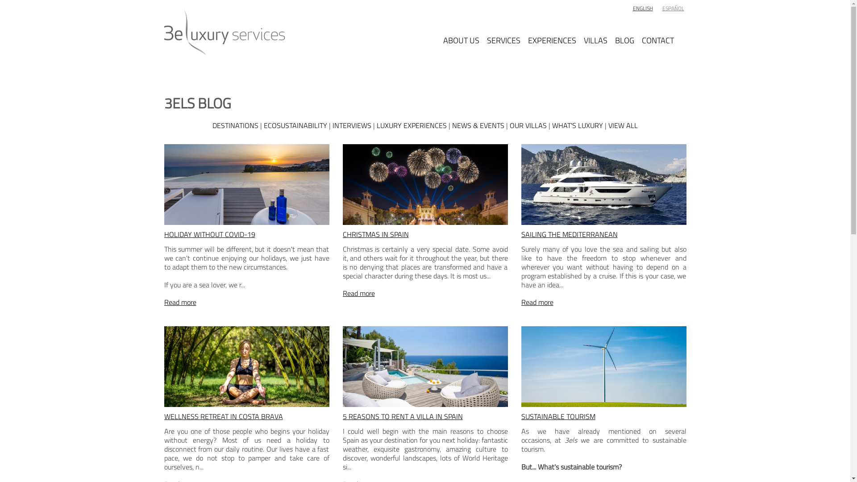 The width and height of the screenshot is (857, 482). I want to click on WELLNESS RETREAT IN COSTA BRAVA, so click(224, 416).